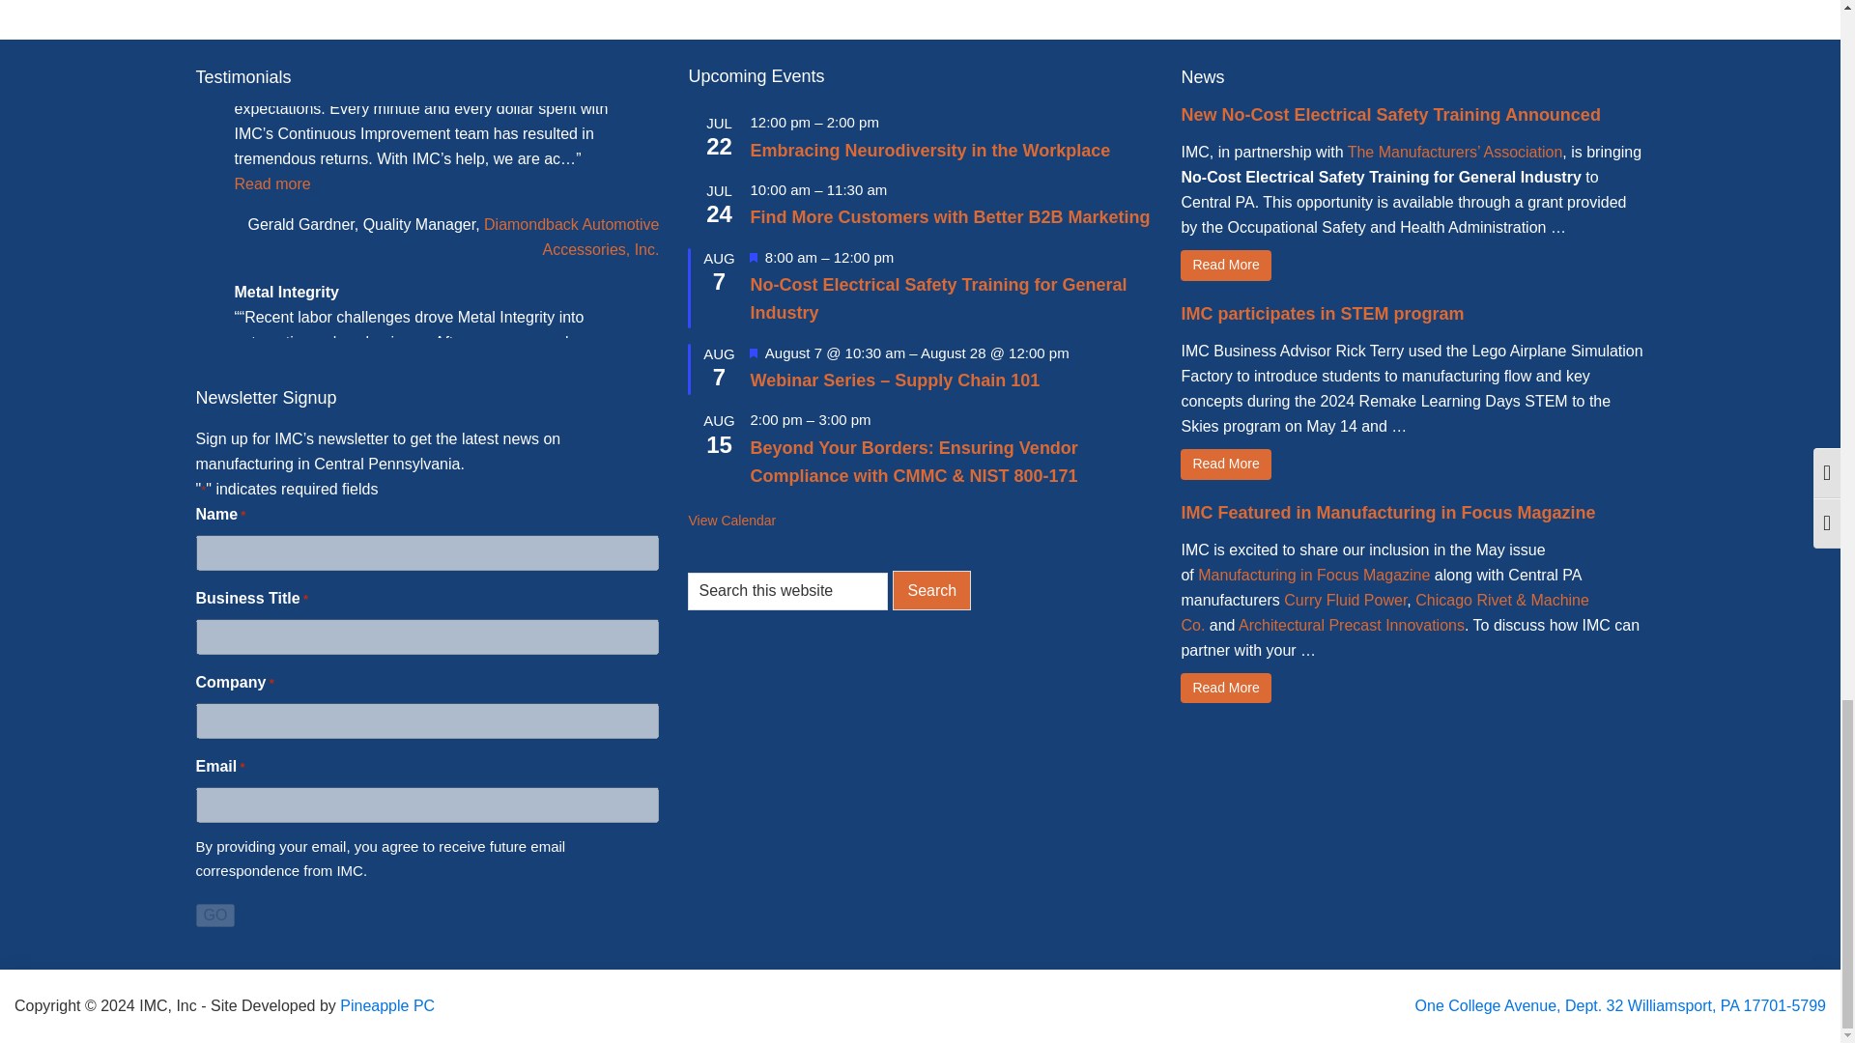 The image size is (1855, 1043). I want to click on Search, so click(931, 589).